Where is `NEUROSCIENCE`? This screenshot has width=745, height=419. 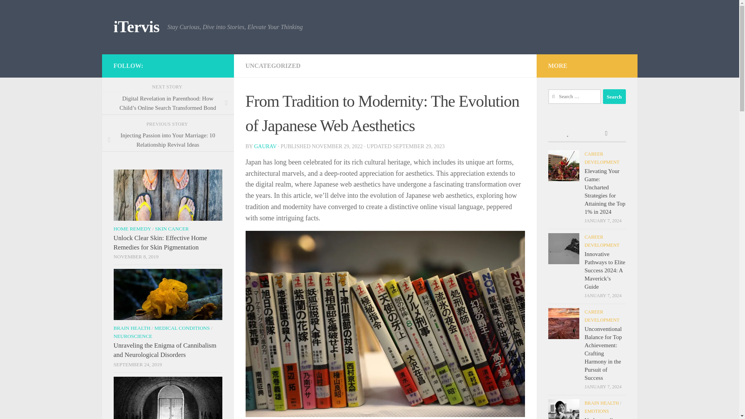 NEUROSCIENCE is located at coordinates (132, 336).